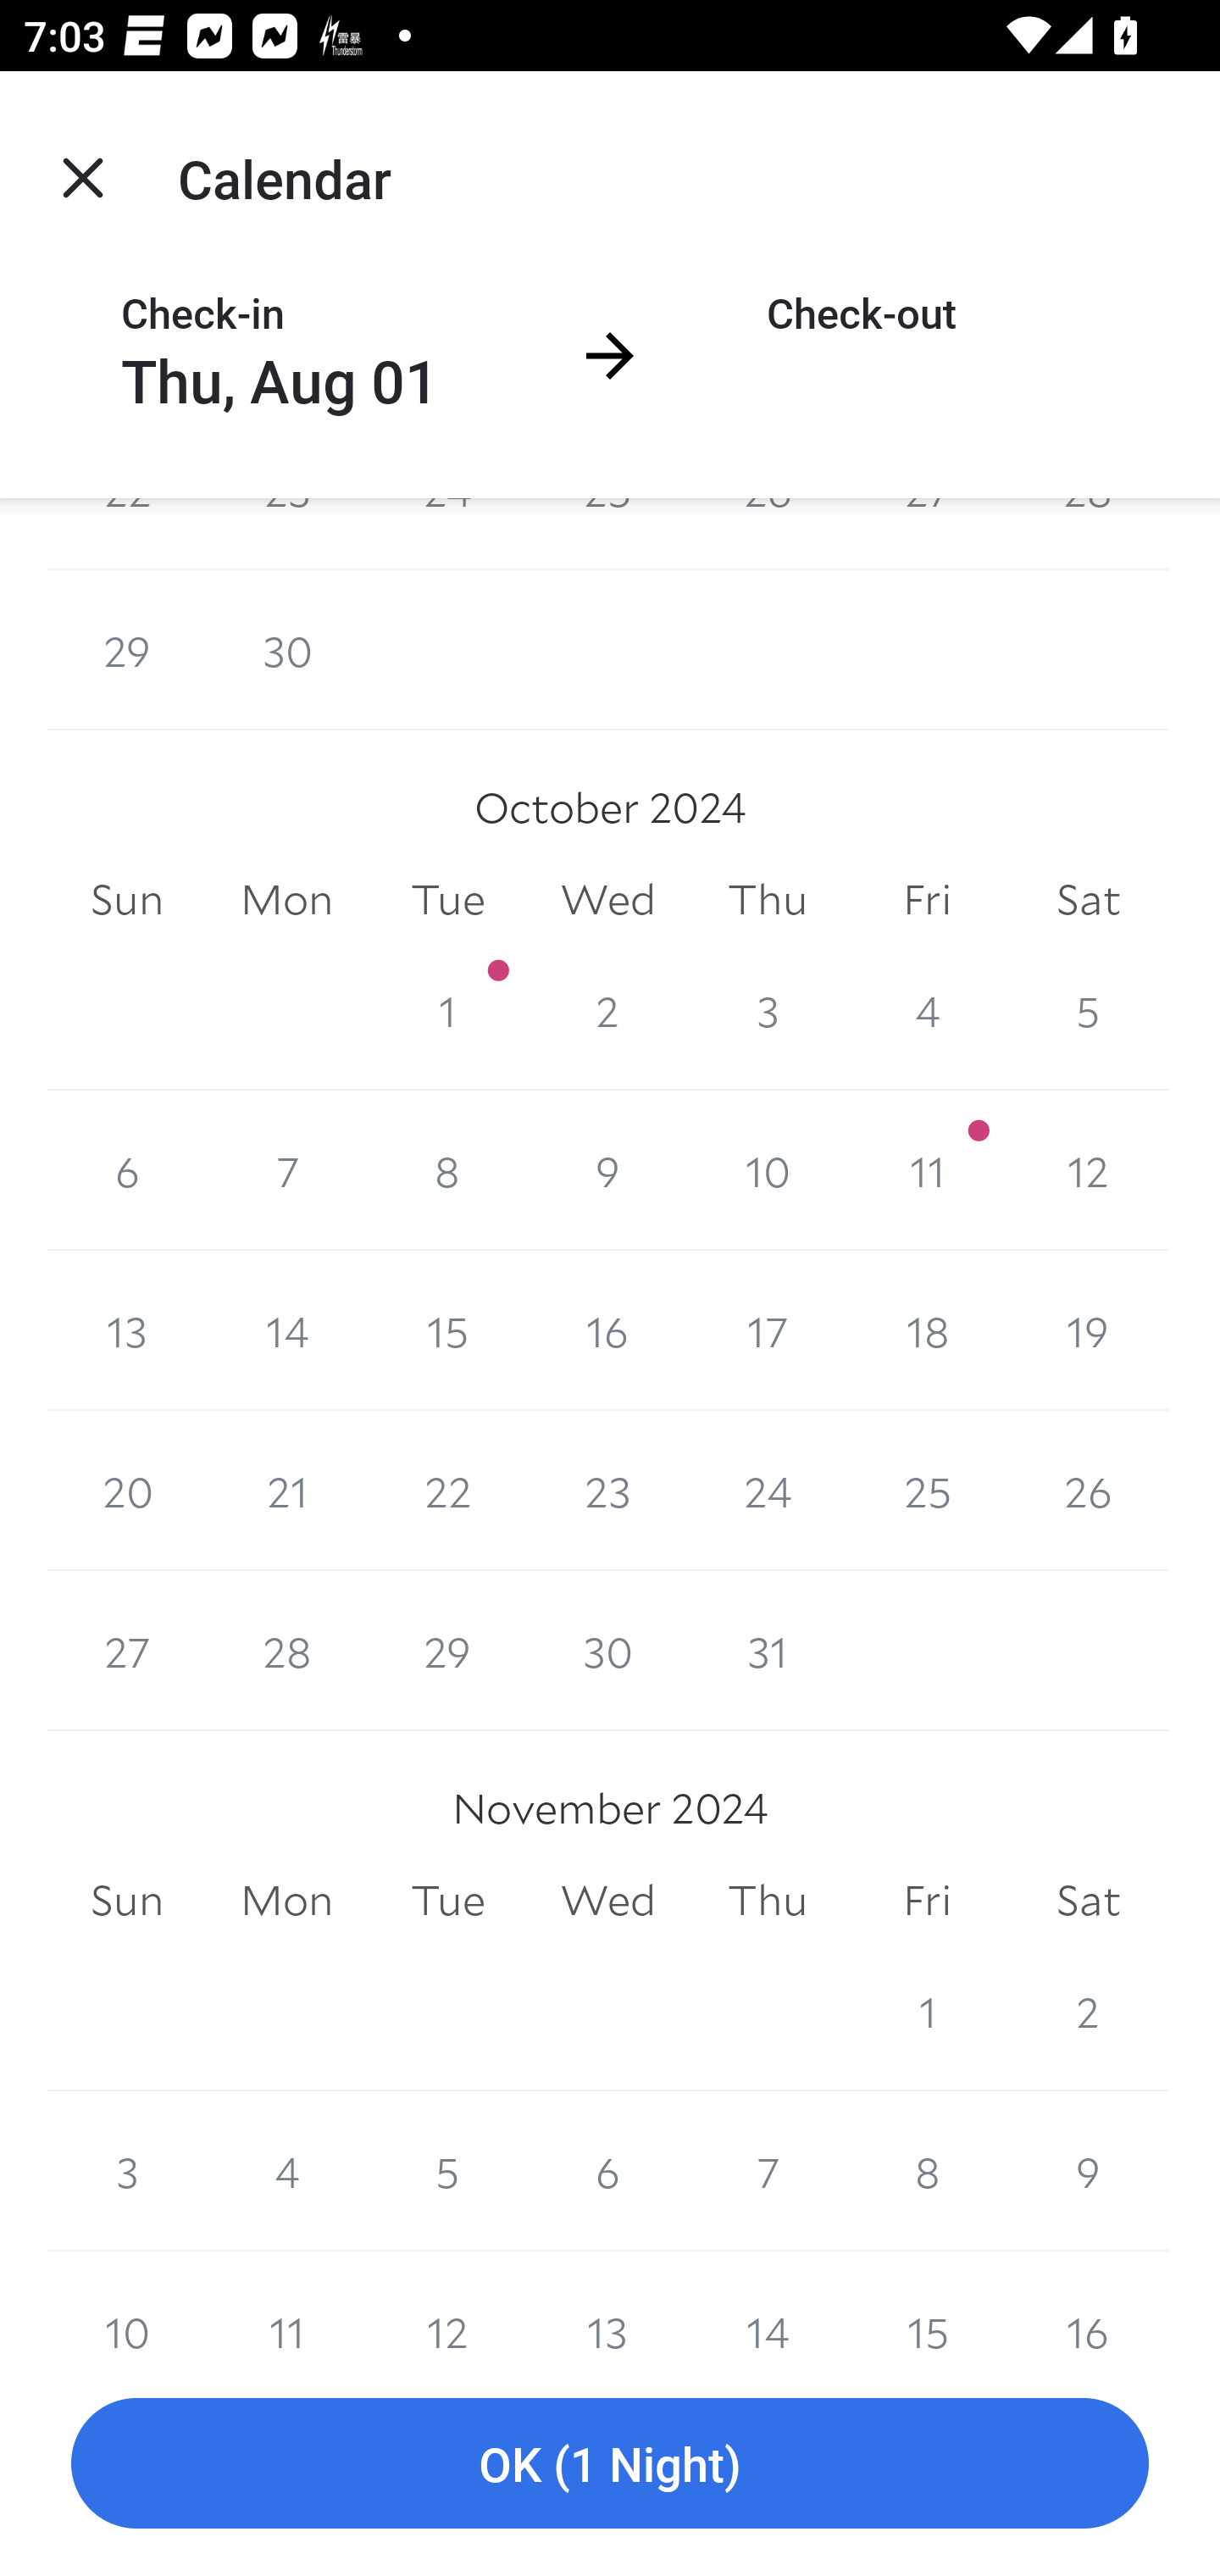 The image size is (1220, 2576). What do you see at coordinates (127, 2171) in the screenshot?
I see `3 3 November 2024` at bounding box center [127, 2171].